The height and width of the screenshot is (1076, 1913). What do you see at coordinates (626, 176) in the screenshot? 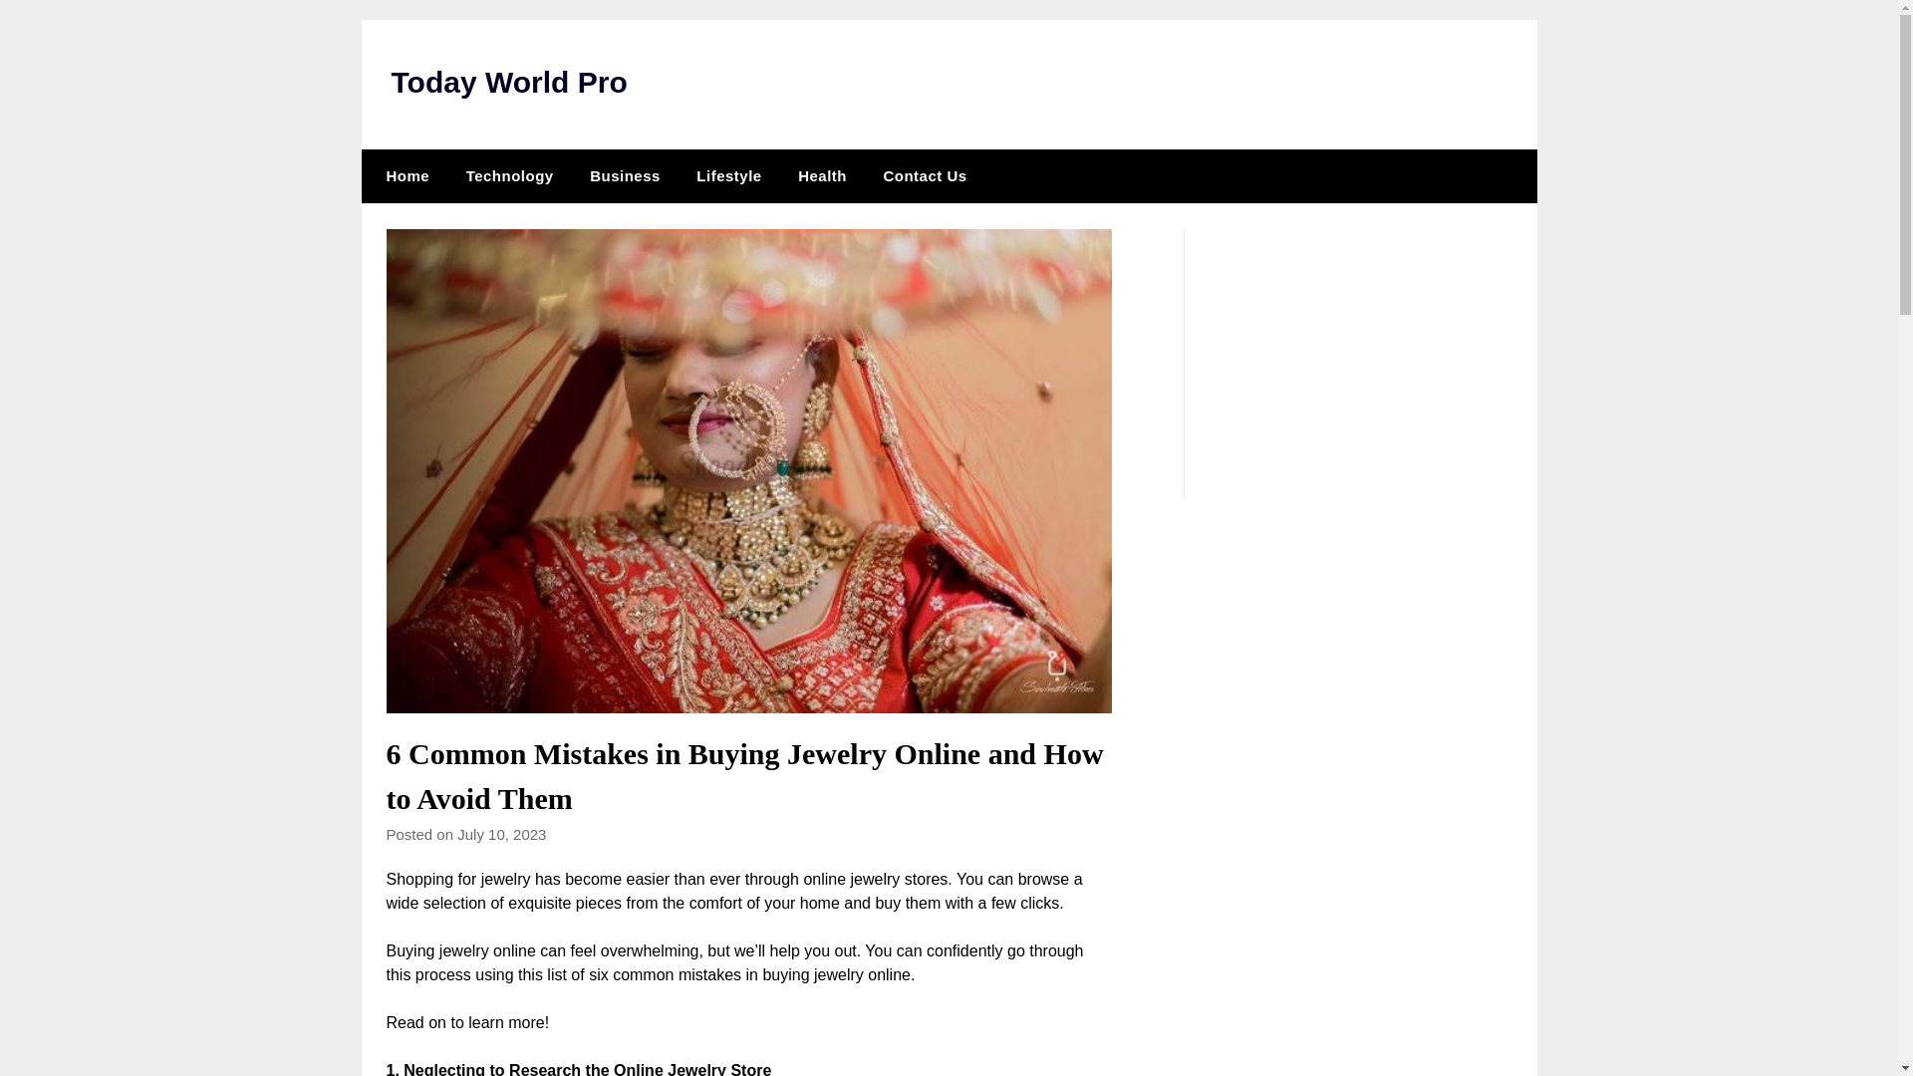
I see `Business` at bounding box center [626, 176].